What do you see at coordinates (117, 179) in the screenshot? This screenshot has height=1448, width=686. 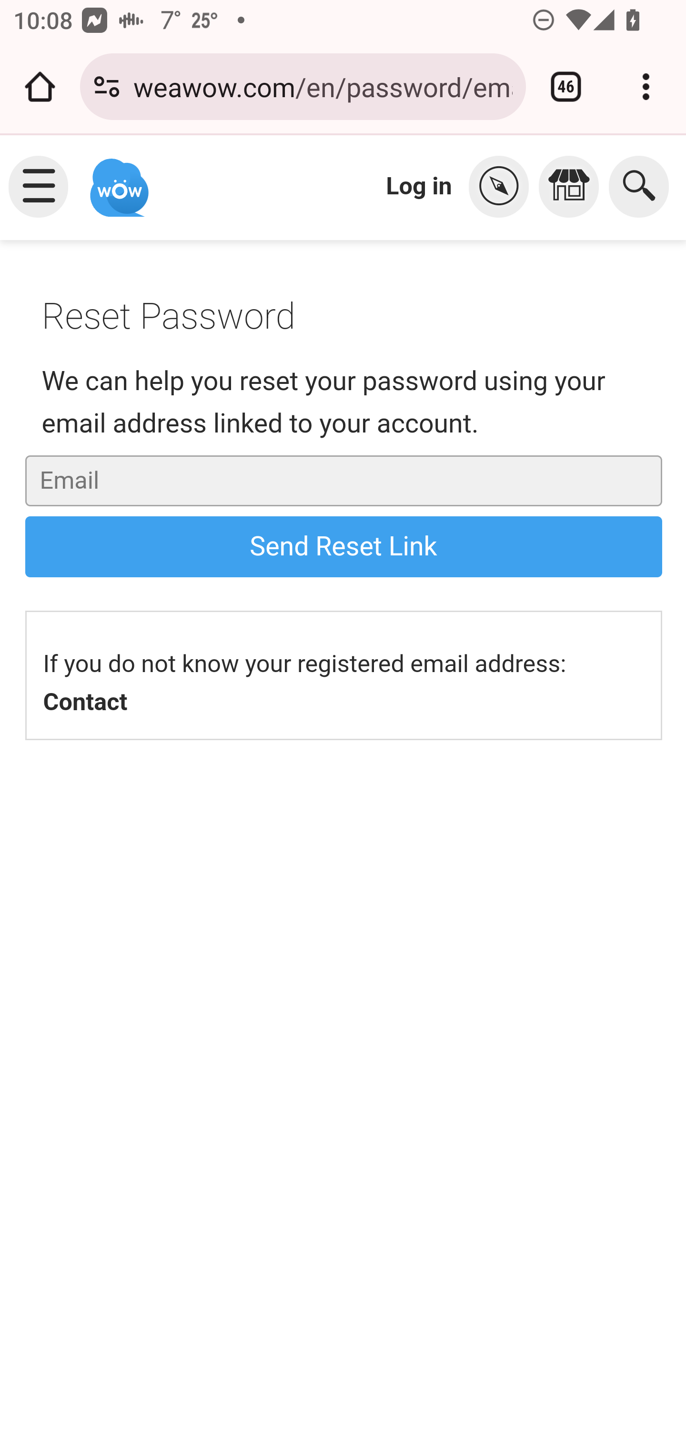 I see `Weawow` at bounding box center [117, 179].